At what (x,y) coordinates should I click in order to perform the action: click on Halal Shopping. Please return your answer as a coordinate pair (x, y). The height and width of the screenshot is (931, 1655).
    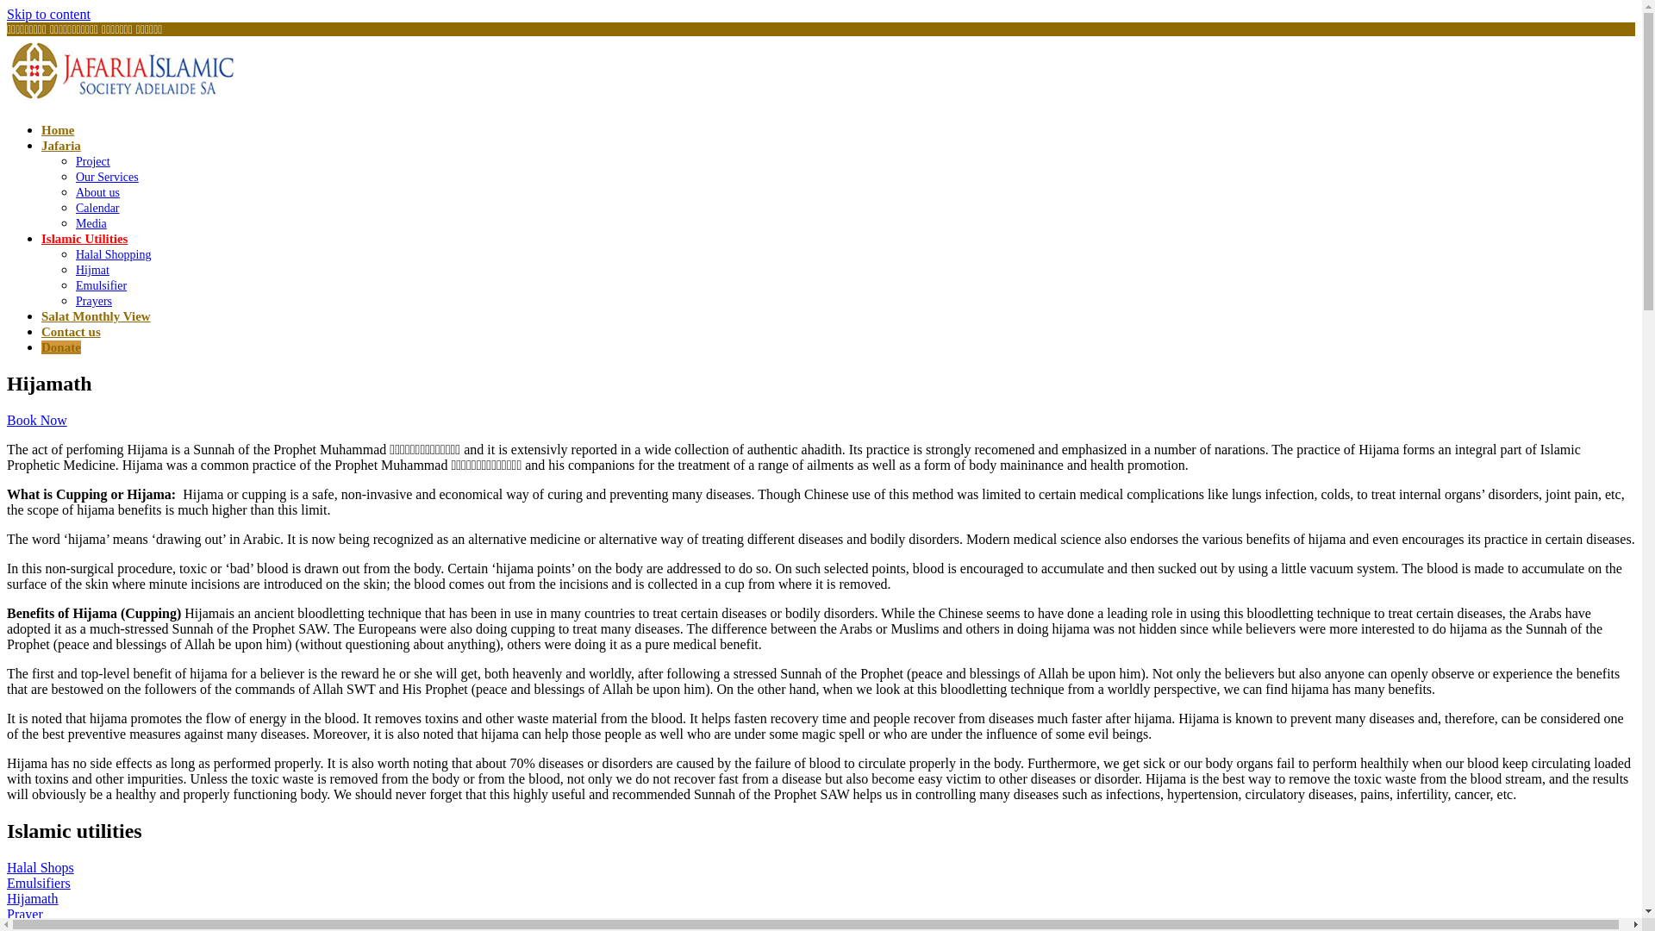
    Looking at the image, I should click on (114, 255).